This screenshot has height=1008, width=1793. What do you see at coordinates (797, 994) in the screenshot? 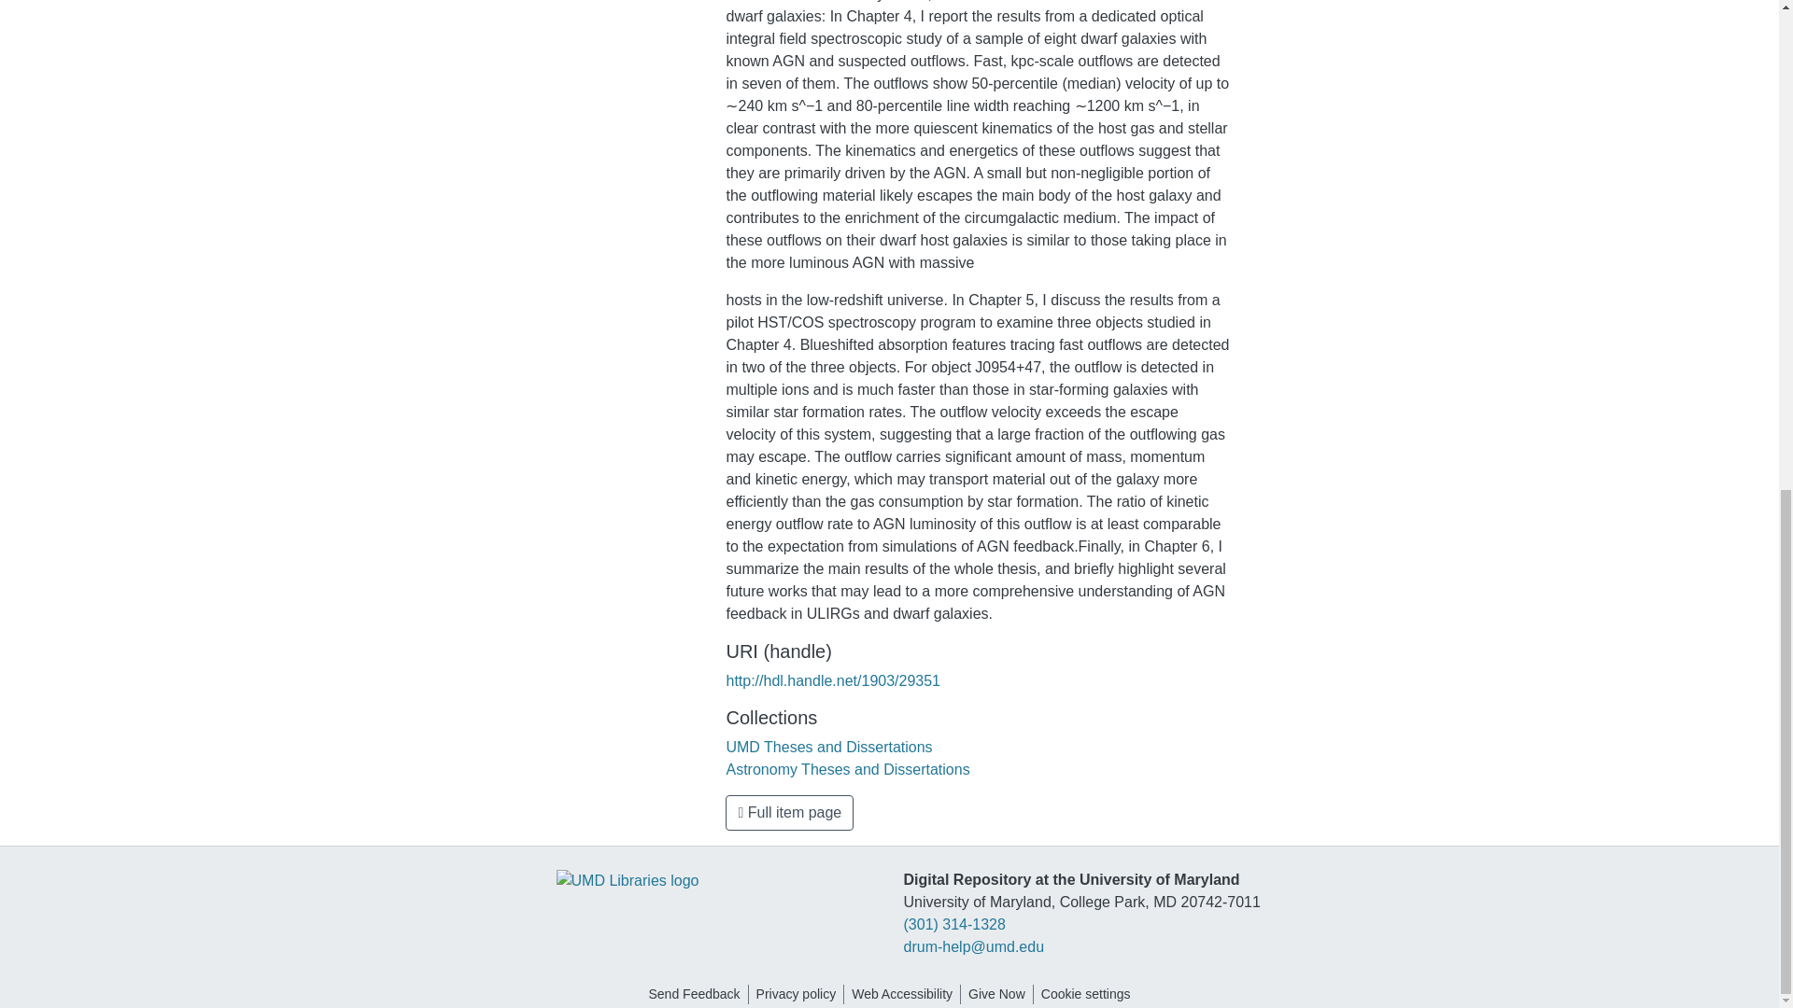
I see `Privacy policy` at bounding box center [797, 994].